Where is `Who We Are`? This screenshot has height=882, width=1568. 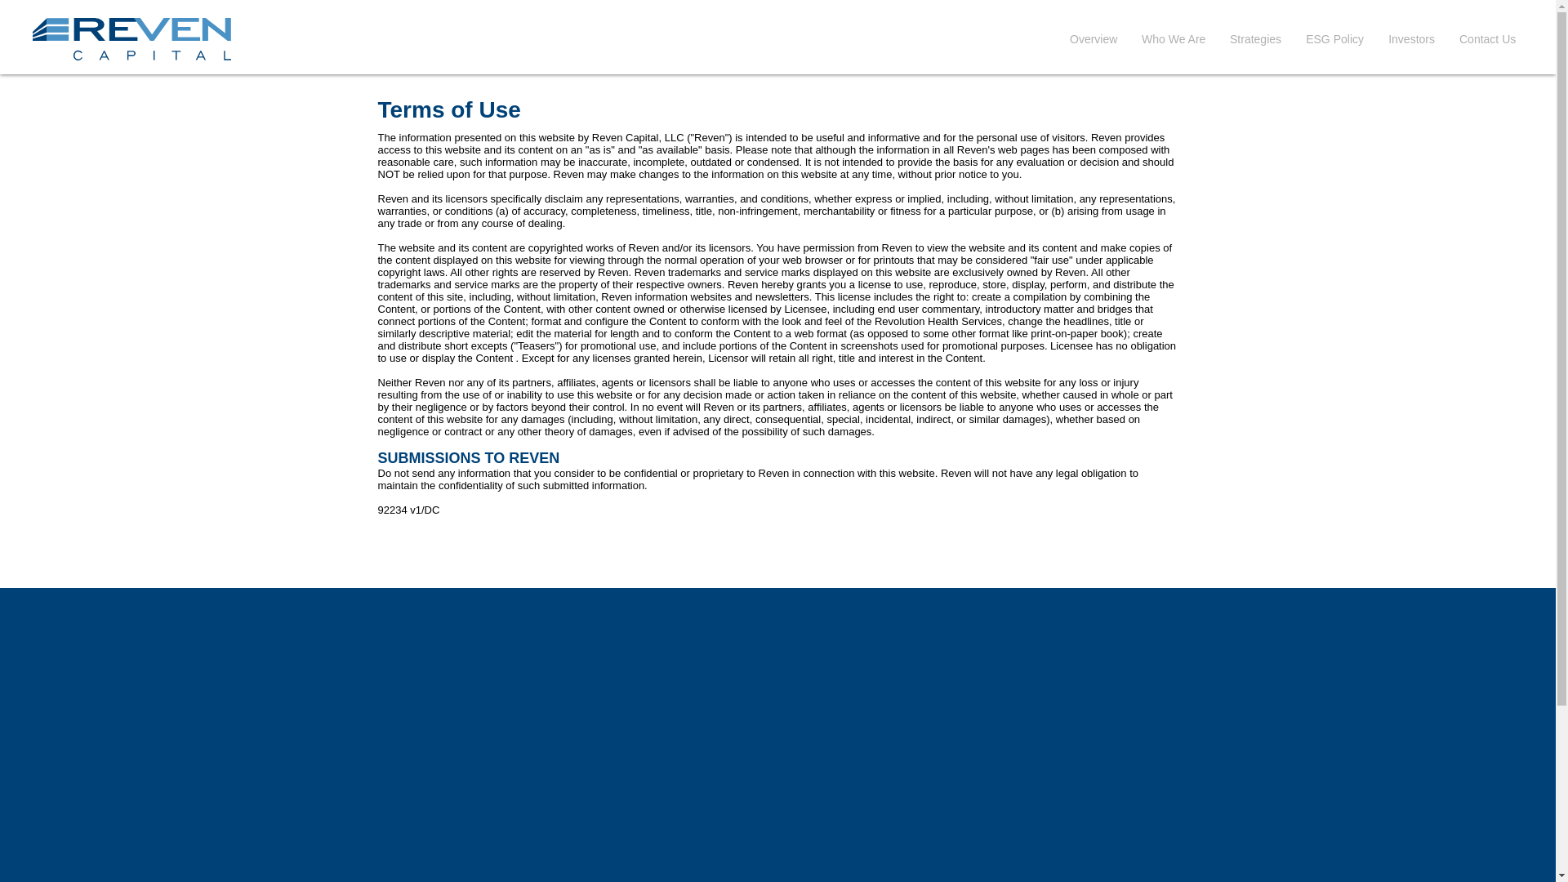
Who We Are is located at coordinates (1173, 39).